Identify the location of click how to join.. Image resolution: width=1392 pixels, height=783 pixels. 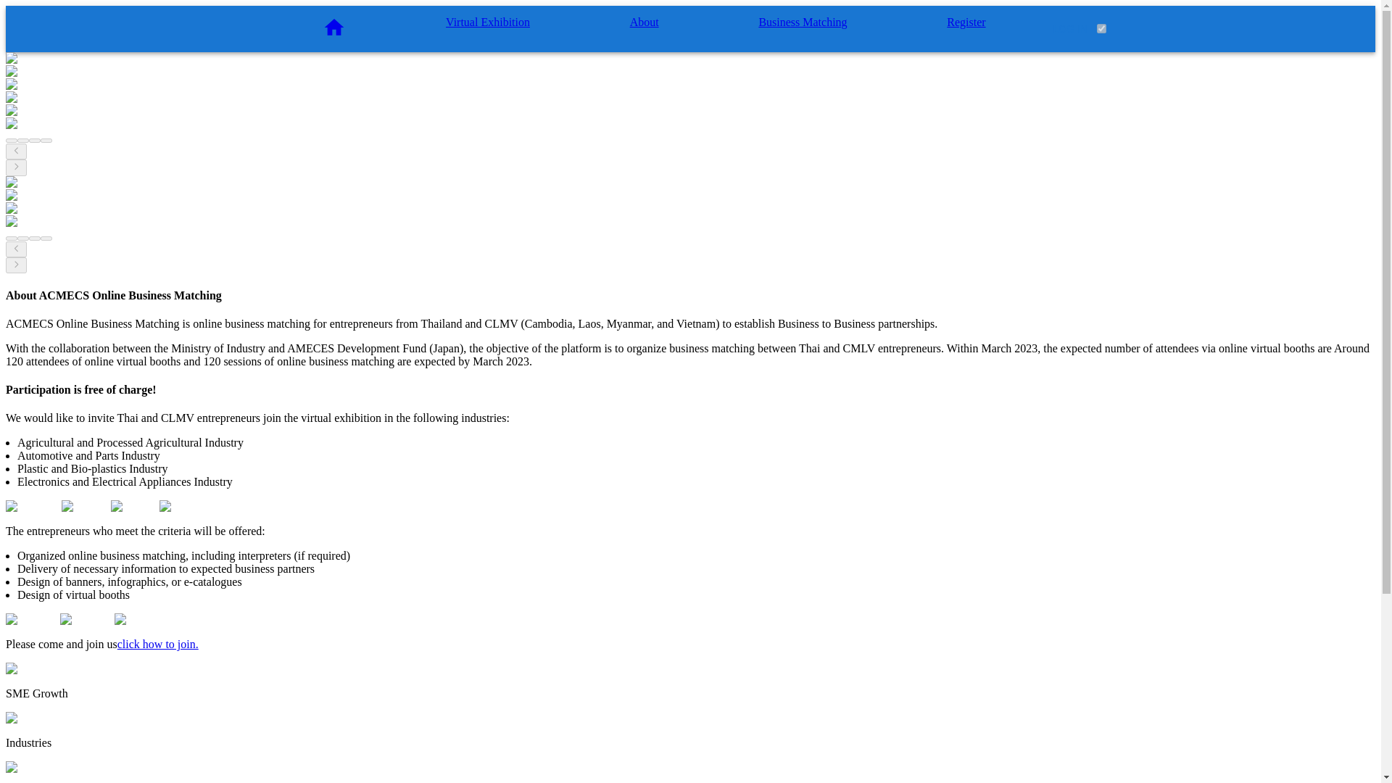
(158, 644).